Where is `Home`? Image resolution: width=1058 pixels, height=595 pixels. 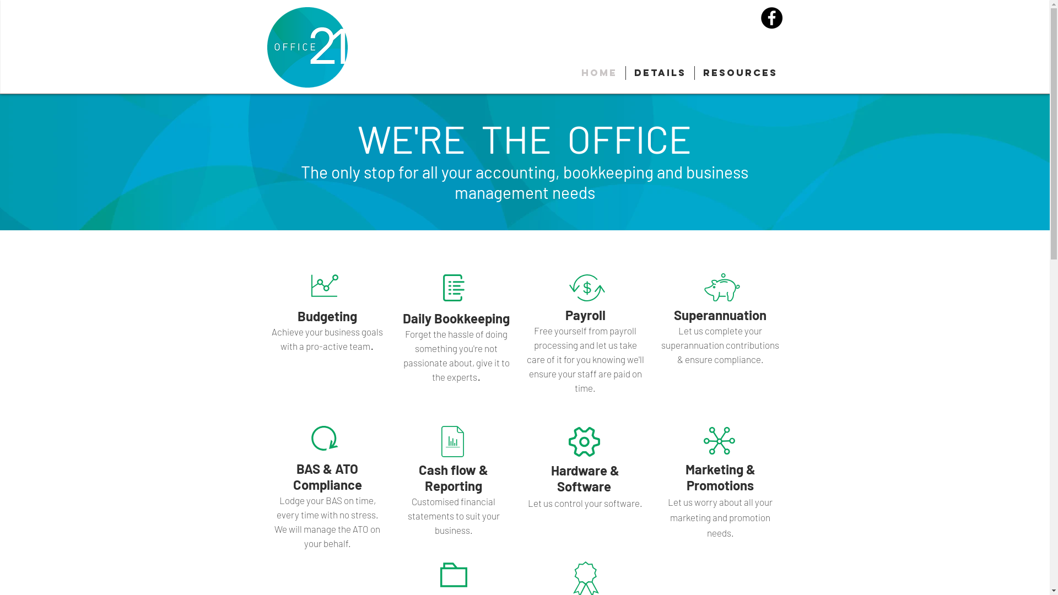 Home is located at coordinates (600, 73).